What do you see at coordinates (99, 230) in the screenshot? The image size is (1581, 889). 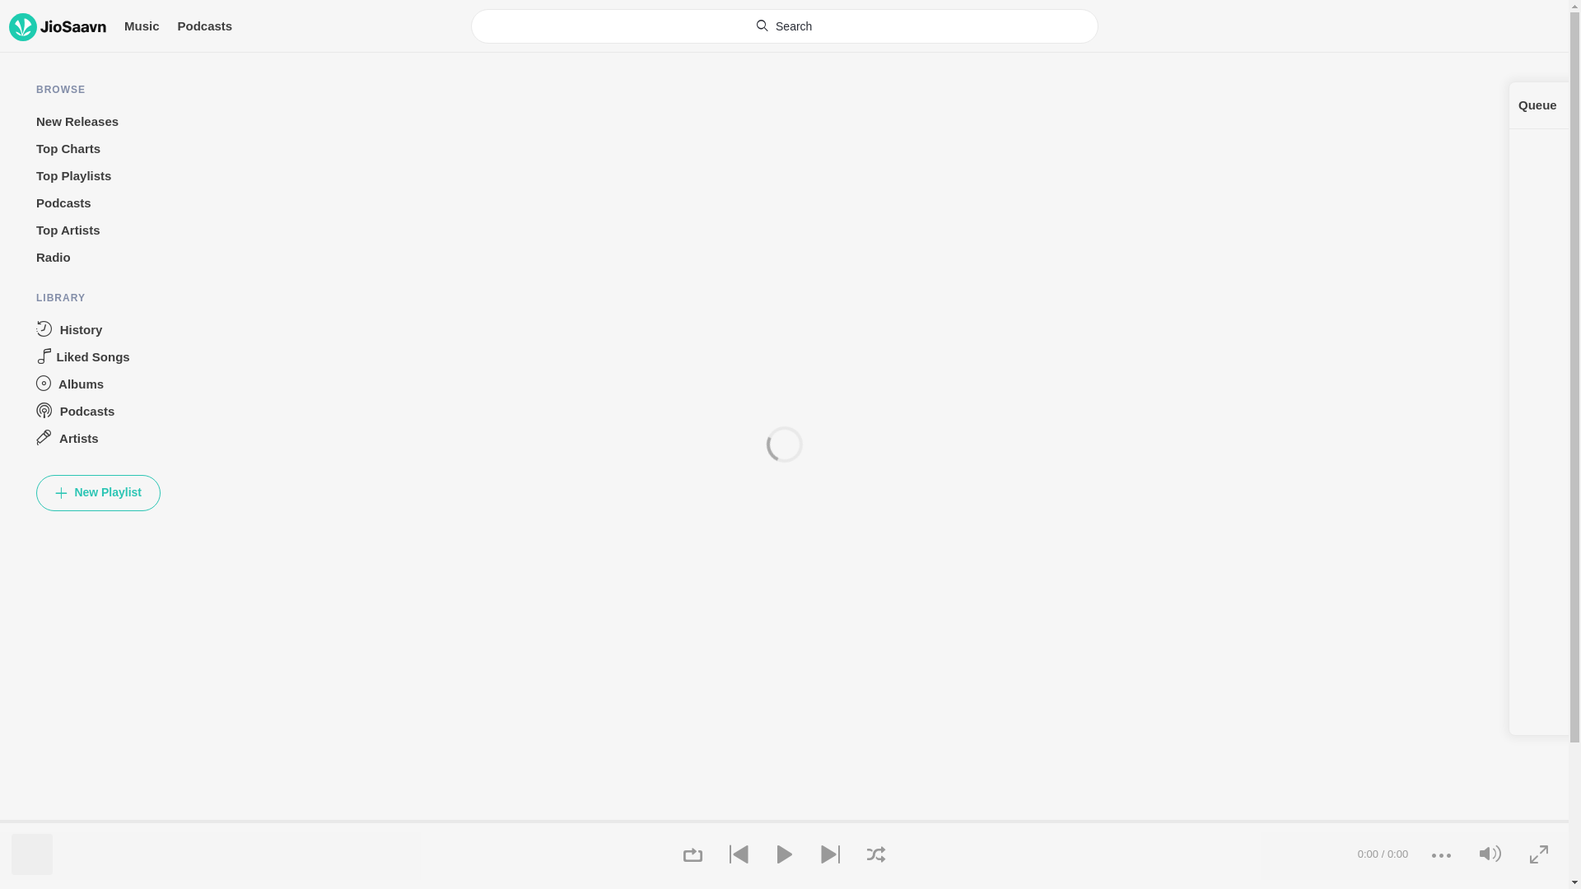 I see `Top Artists` at bounding box center [99, 230].